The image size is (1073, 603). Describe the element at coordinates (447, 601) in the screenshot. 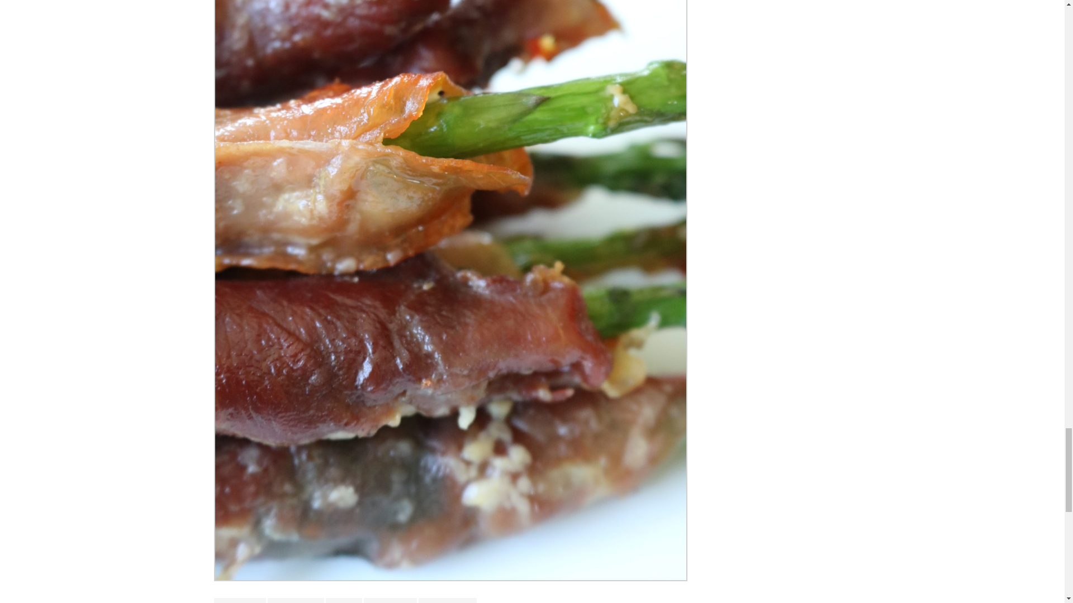

I see `PROSCIUTTO` at that location.